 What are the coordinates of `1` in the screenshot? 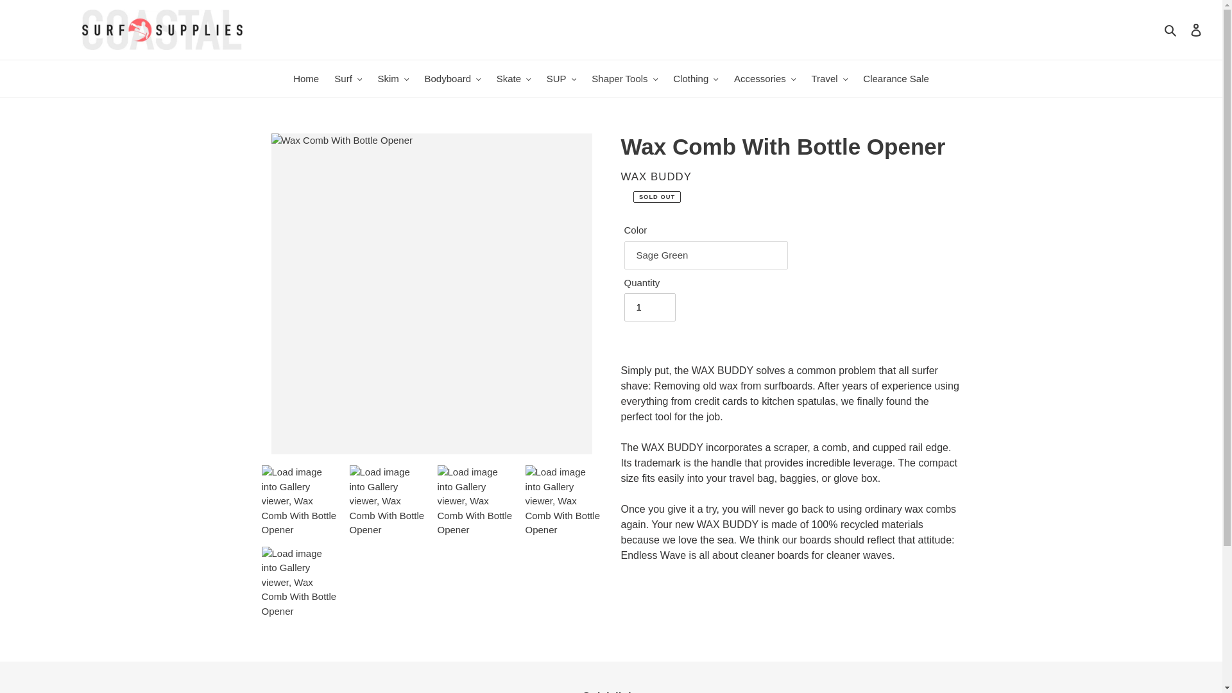 It's located at (649, 307).